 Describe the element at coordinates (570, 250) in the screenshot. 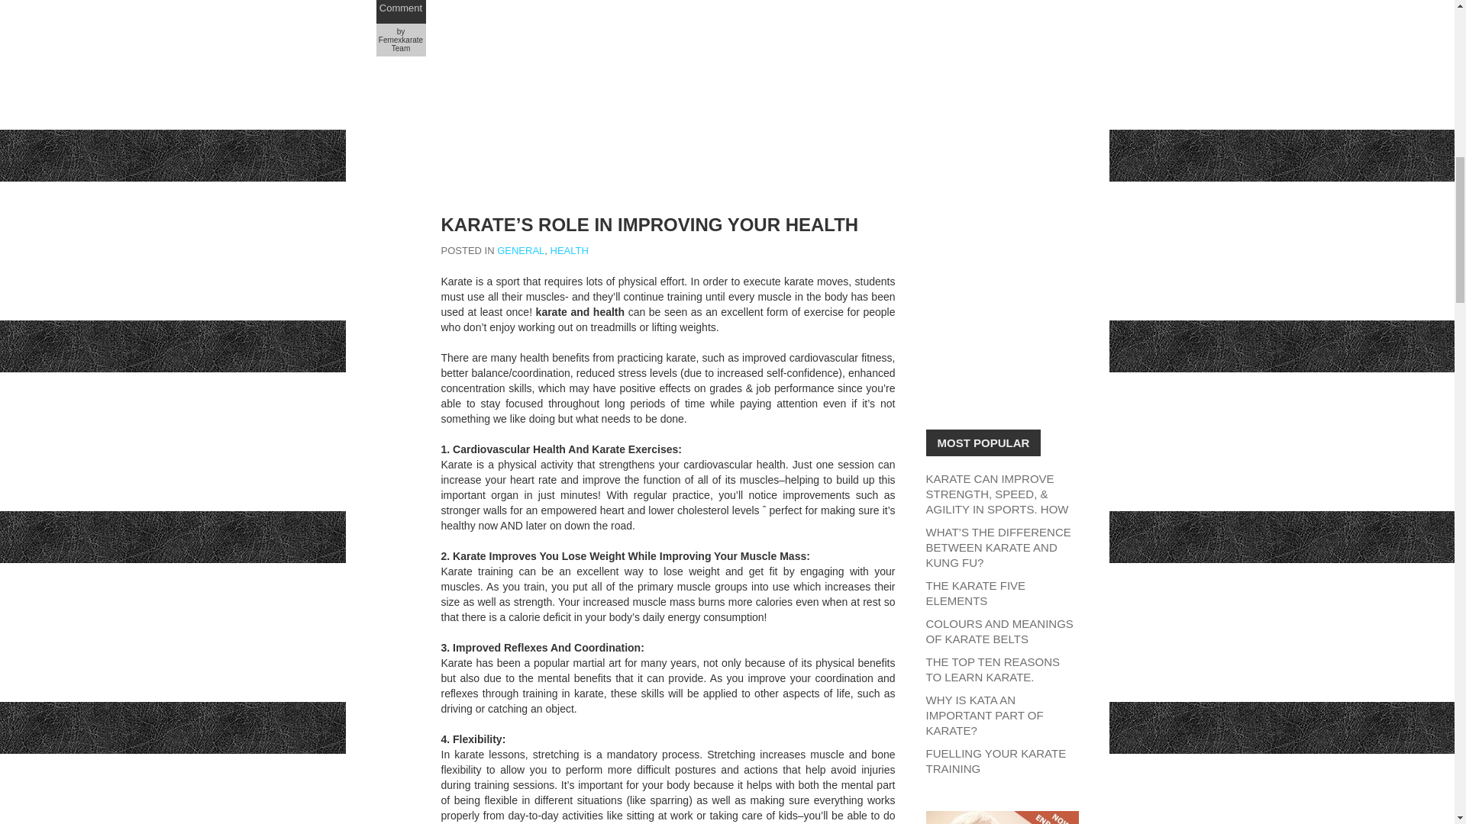

I see `HEALTH` at that location.